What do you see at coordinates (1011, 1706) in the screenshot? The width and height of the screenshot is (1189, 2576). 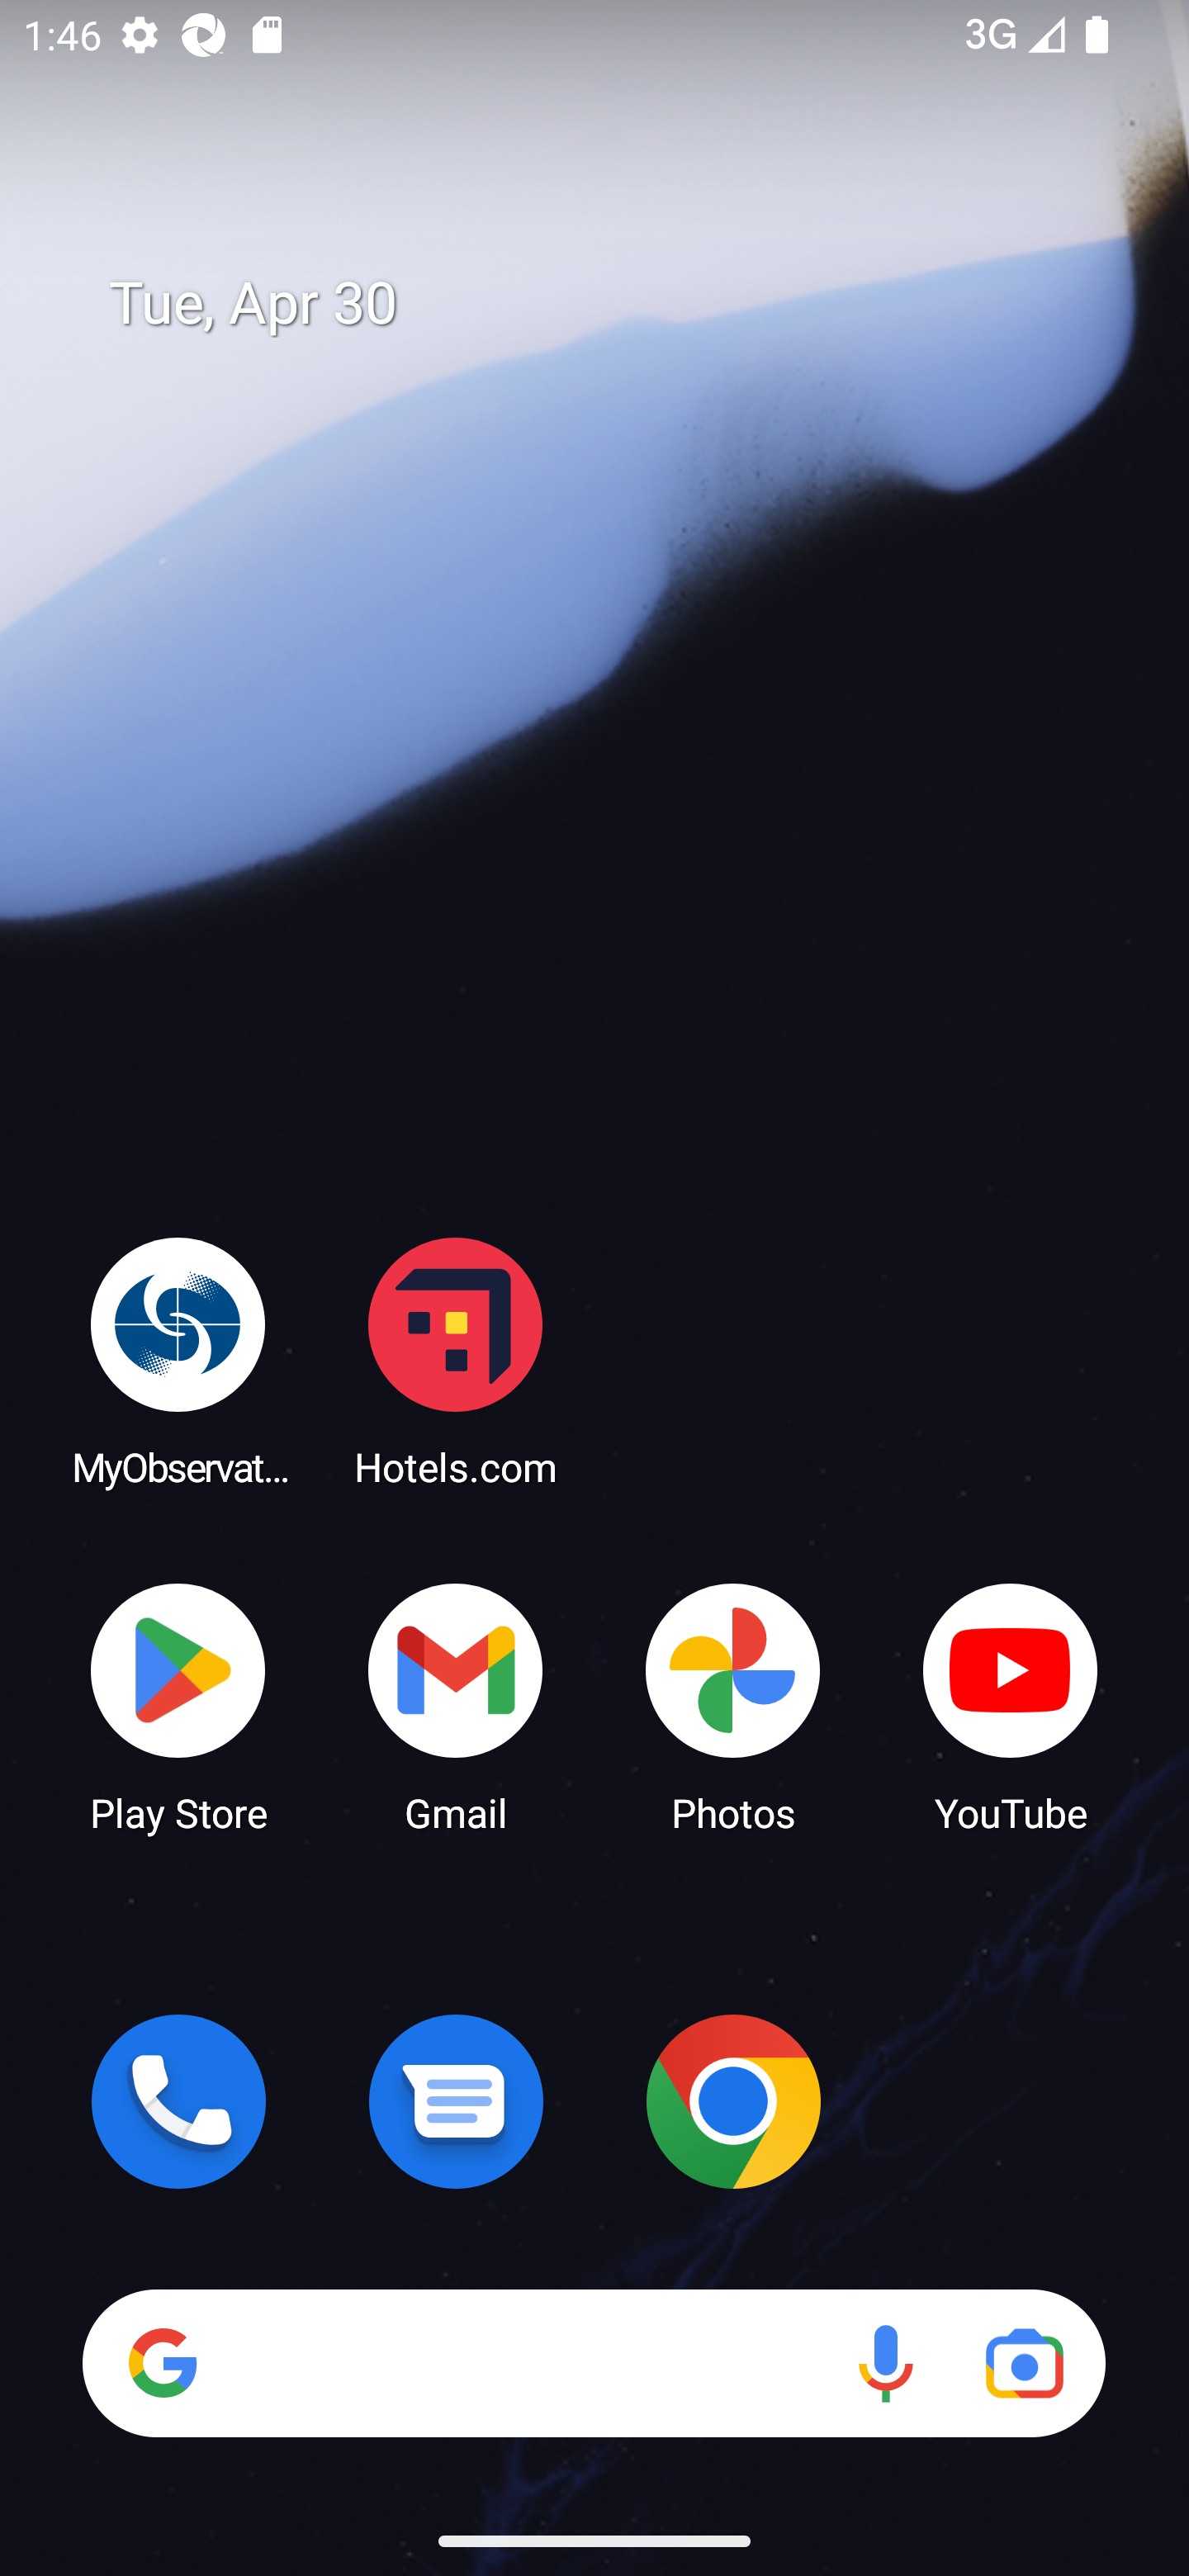 I see `YouTube` at bounding box center [1011, 1706].